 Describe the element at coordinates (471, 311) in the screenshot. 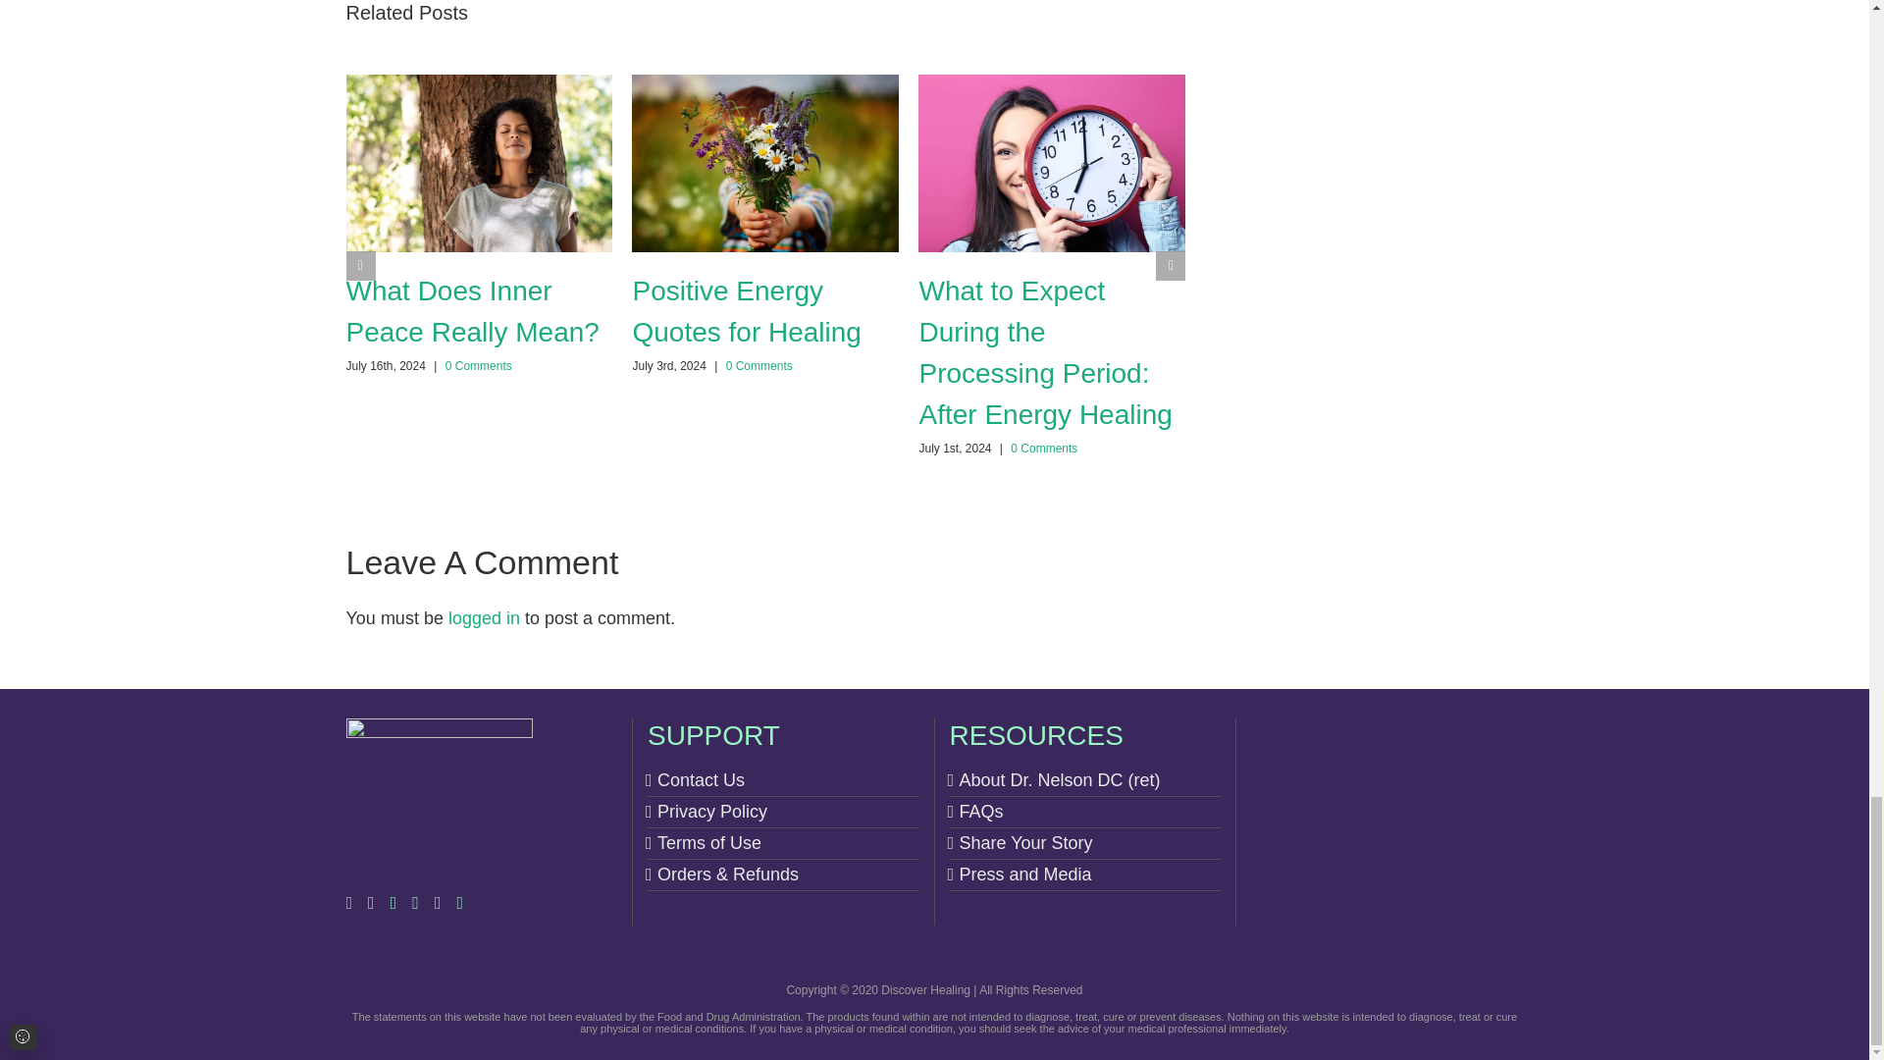

I see `What Does Inner Peace Really Mean?` at that location.